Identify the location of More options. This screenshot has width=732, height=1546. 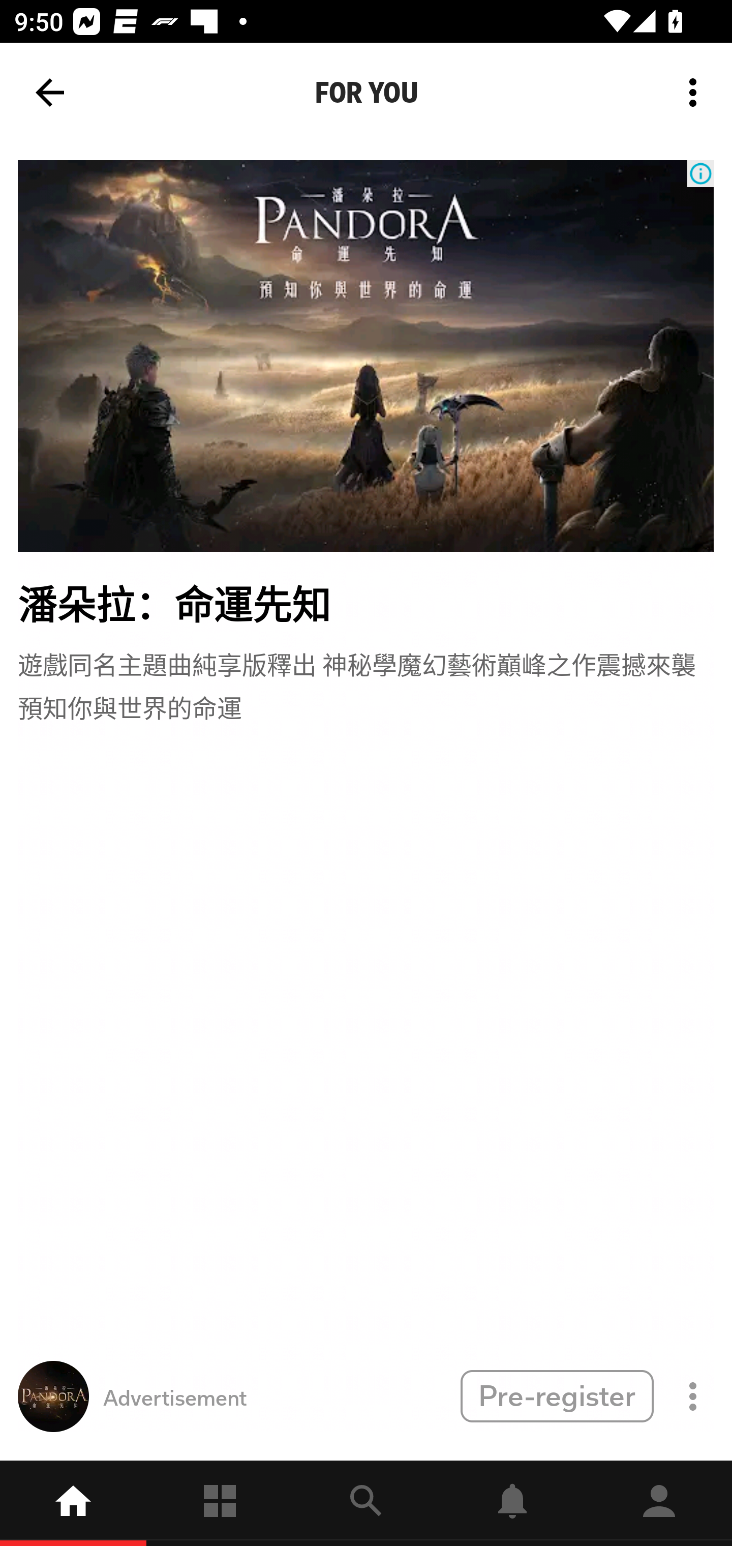
(696, 93).